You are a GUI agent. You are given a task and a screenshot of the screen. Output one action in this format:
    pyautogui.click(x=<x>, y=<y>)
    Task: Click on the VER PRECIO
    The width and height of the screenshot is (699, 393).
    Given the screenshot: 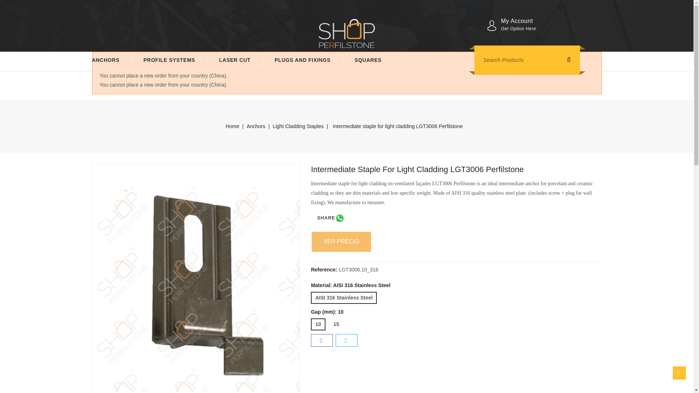 What is the action you would take?
    pyautogui.click(x=341, y=242)
    